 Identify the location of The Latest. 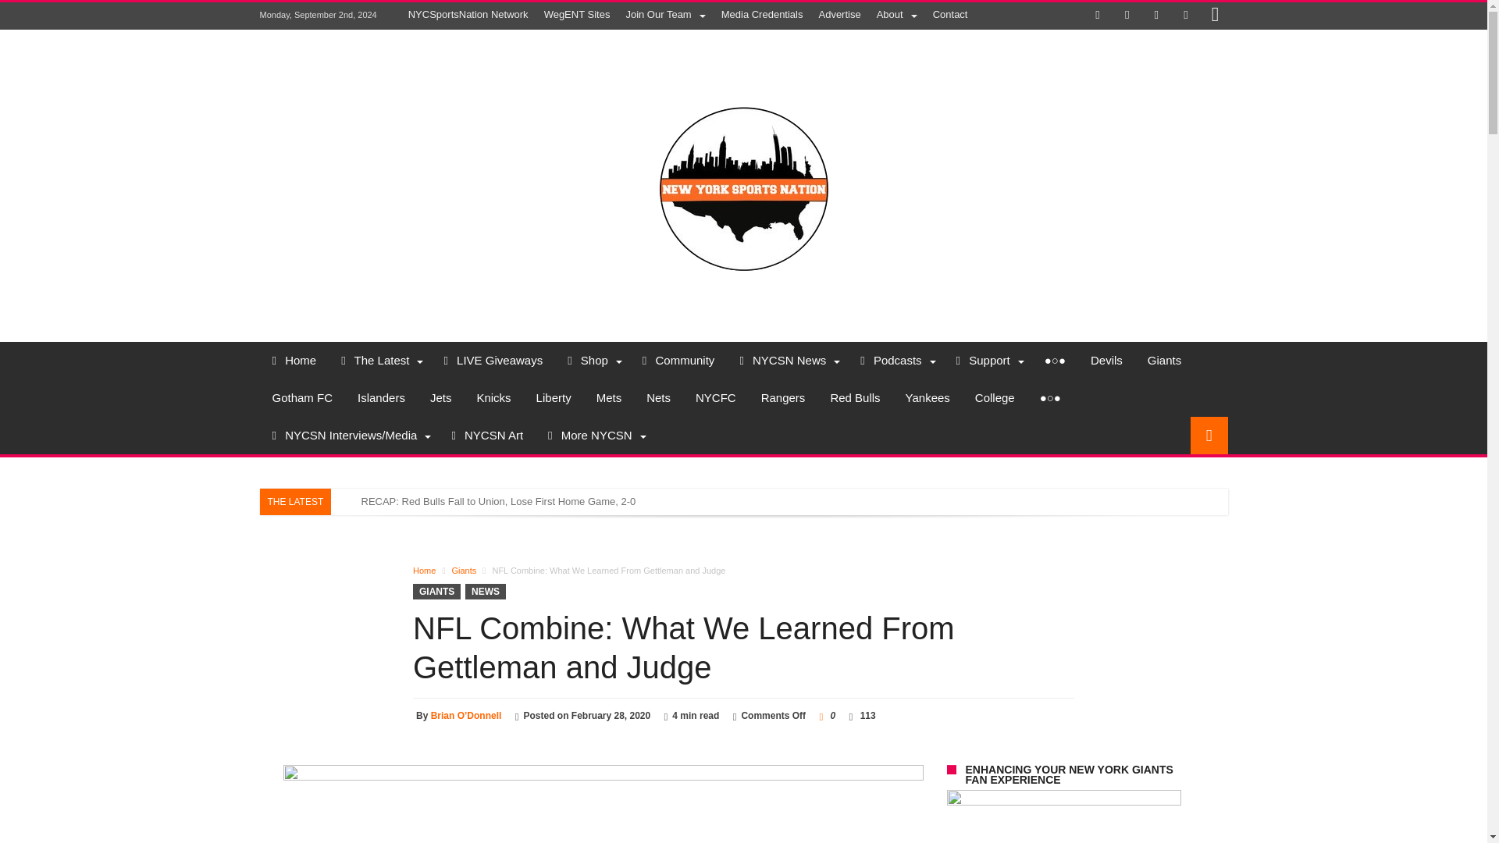
(379, 361).